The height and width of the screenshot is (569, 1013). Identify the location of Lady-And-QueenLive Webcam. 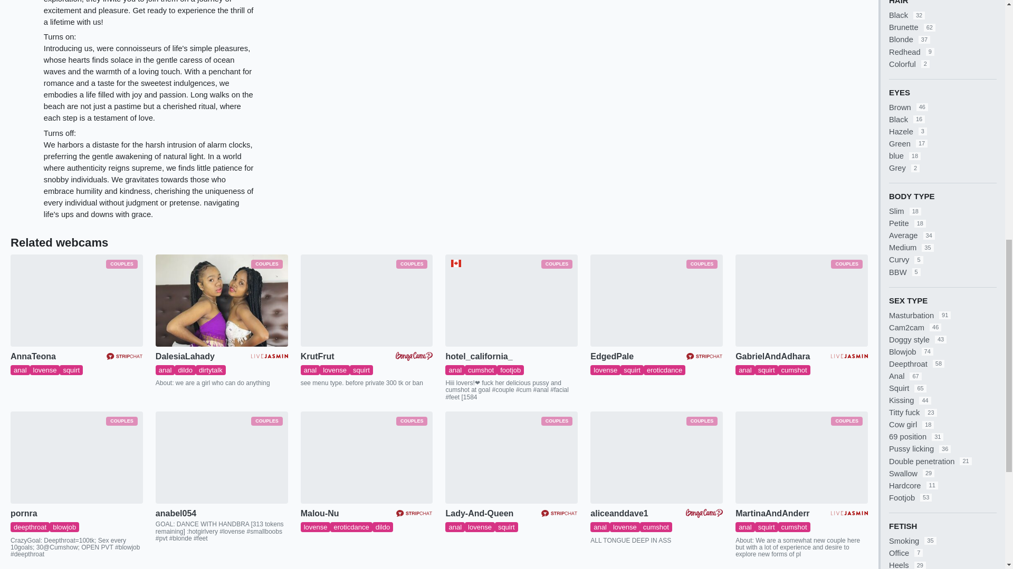
(511, 457).